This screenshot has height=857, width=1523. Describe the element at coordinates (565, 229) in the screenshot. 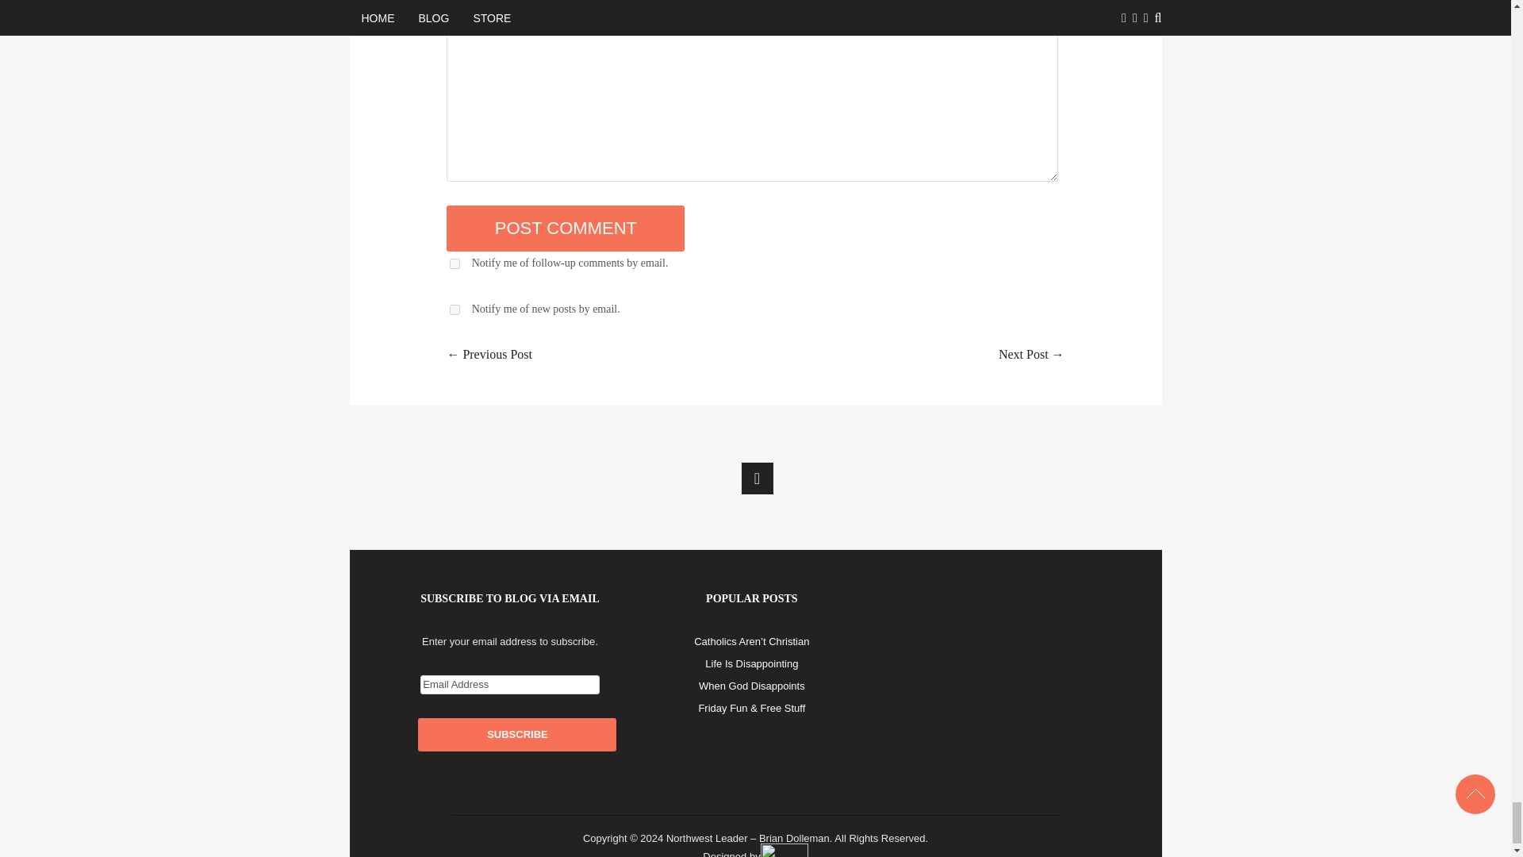

I see `Post Comment` at that location.